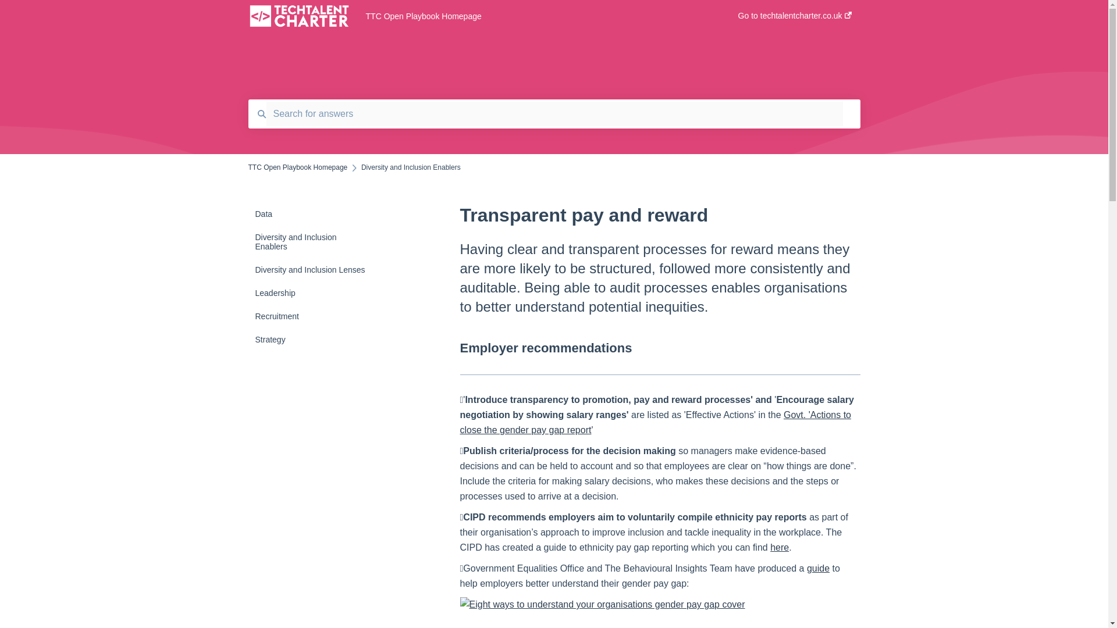 Image resolution: width=1117 pixels, height=628 pixels. Describe the element at coordinates (318, 269) in the screenshot. I see `Diversity and Inclusion Lenses` at that location.